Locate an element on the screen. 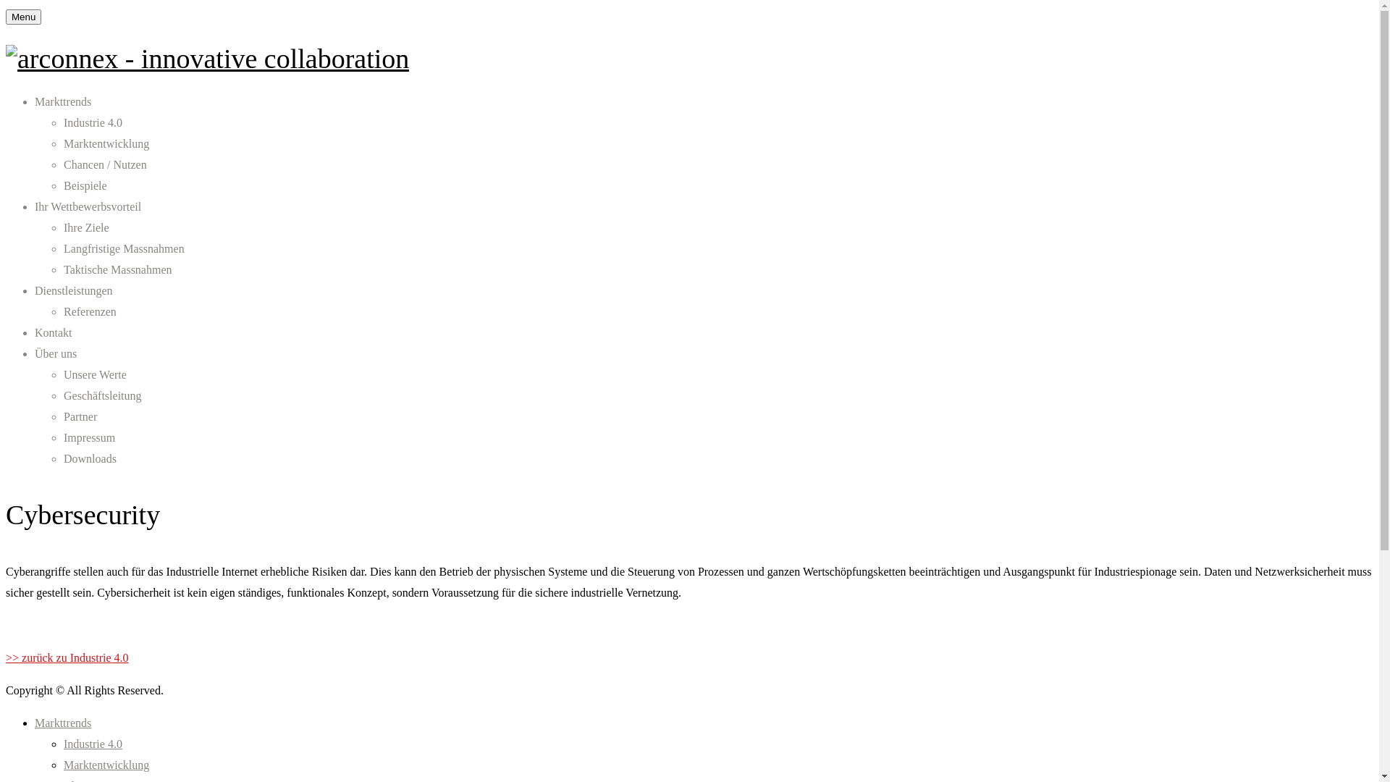  Partner is located at coordinates (80, 417).